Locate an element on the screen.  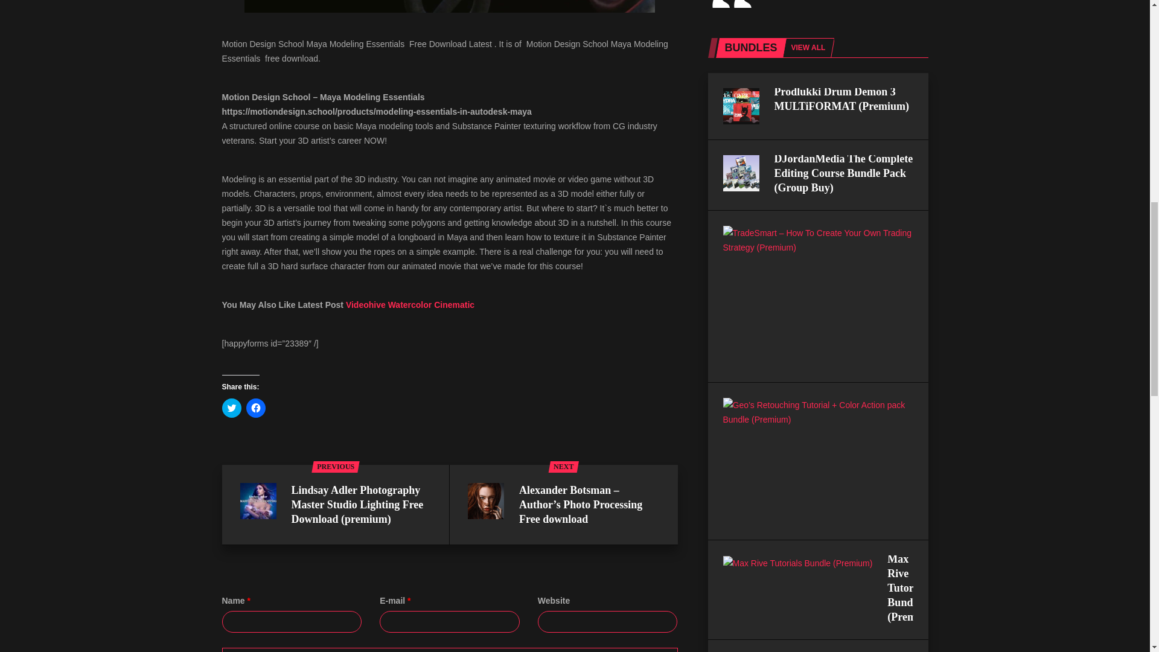
Search is located at coordinates (578, 316).